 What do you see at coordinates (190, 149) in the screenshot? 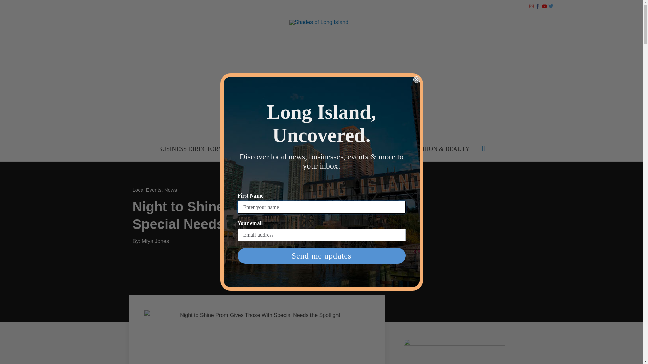
I see `BUSINESS DIRECTORY` at bounding box center [190, 149].